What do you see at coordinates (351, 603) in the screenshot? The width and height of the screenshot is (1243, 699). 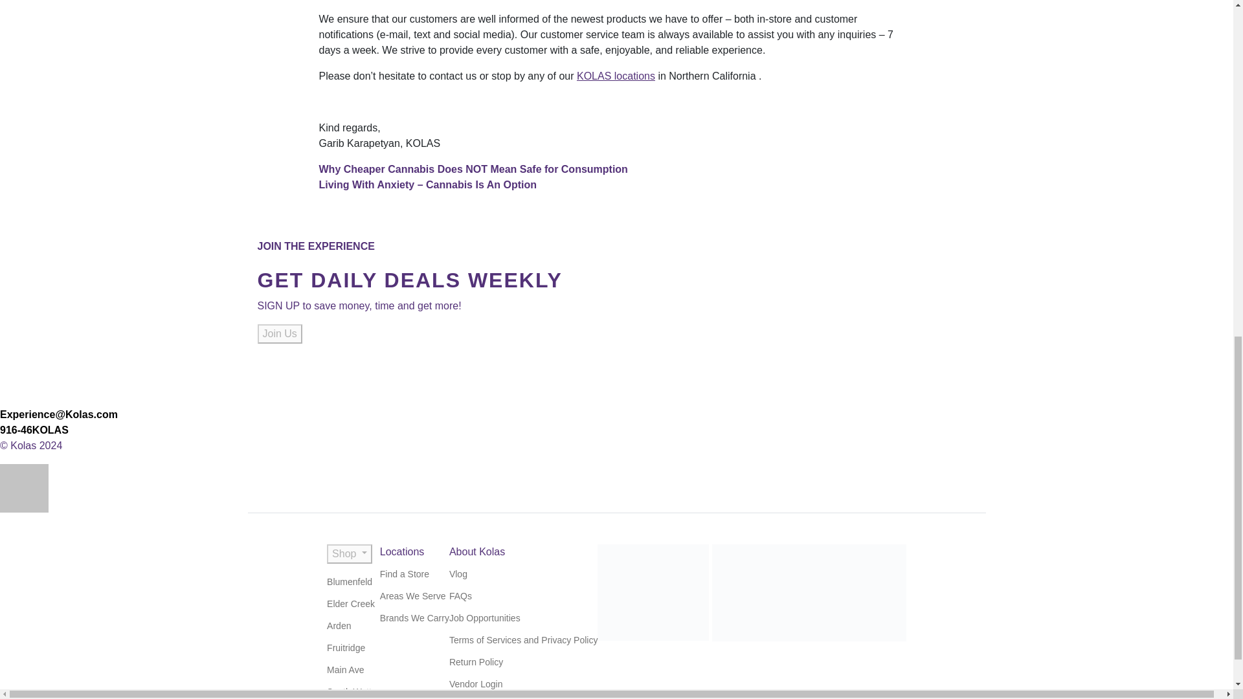 I see `Elder Creek` at bounding box center [351, 603].